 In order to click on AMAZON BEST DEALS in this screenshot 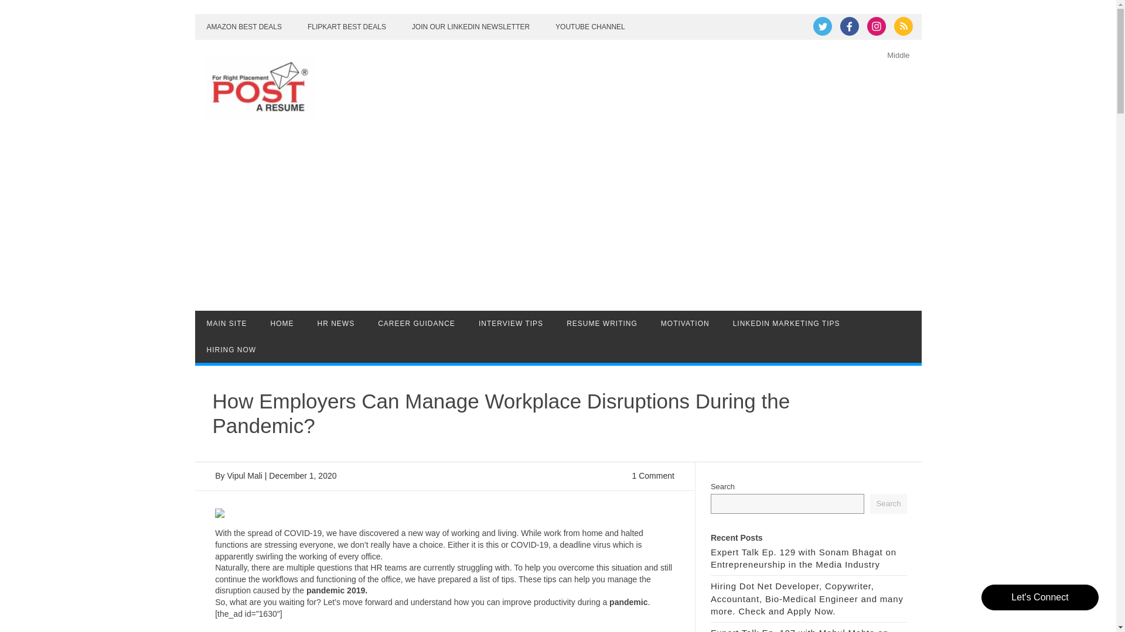, I will do `click(244, 27)`.